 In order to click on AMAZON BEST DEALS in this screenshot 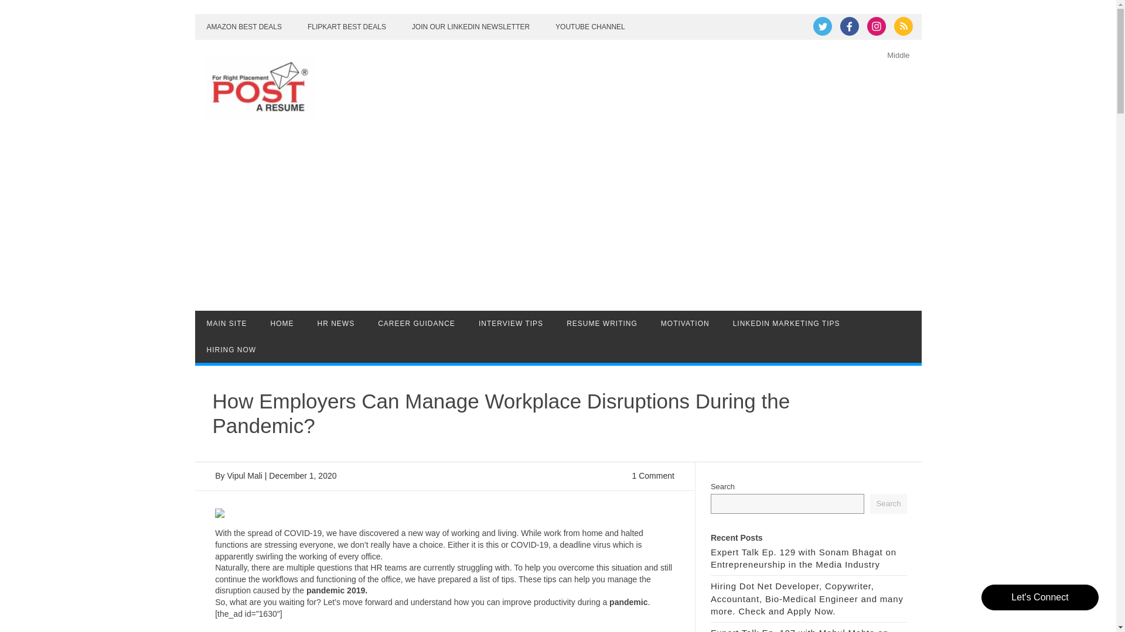, I will do `click(244, 27)`.